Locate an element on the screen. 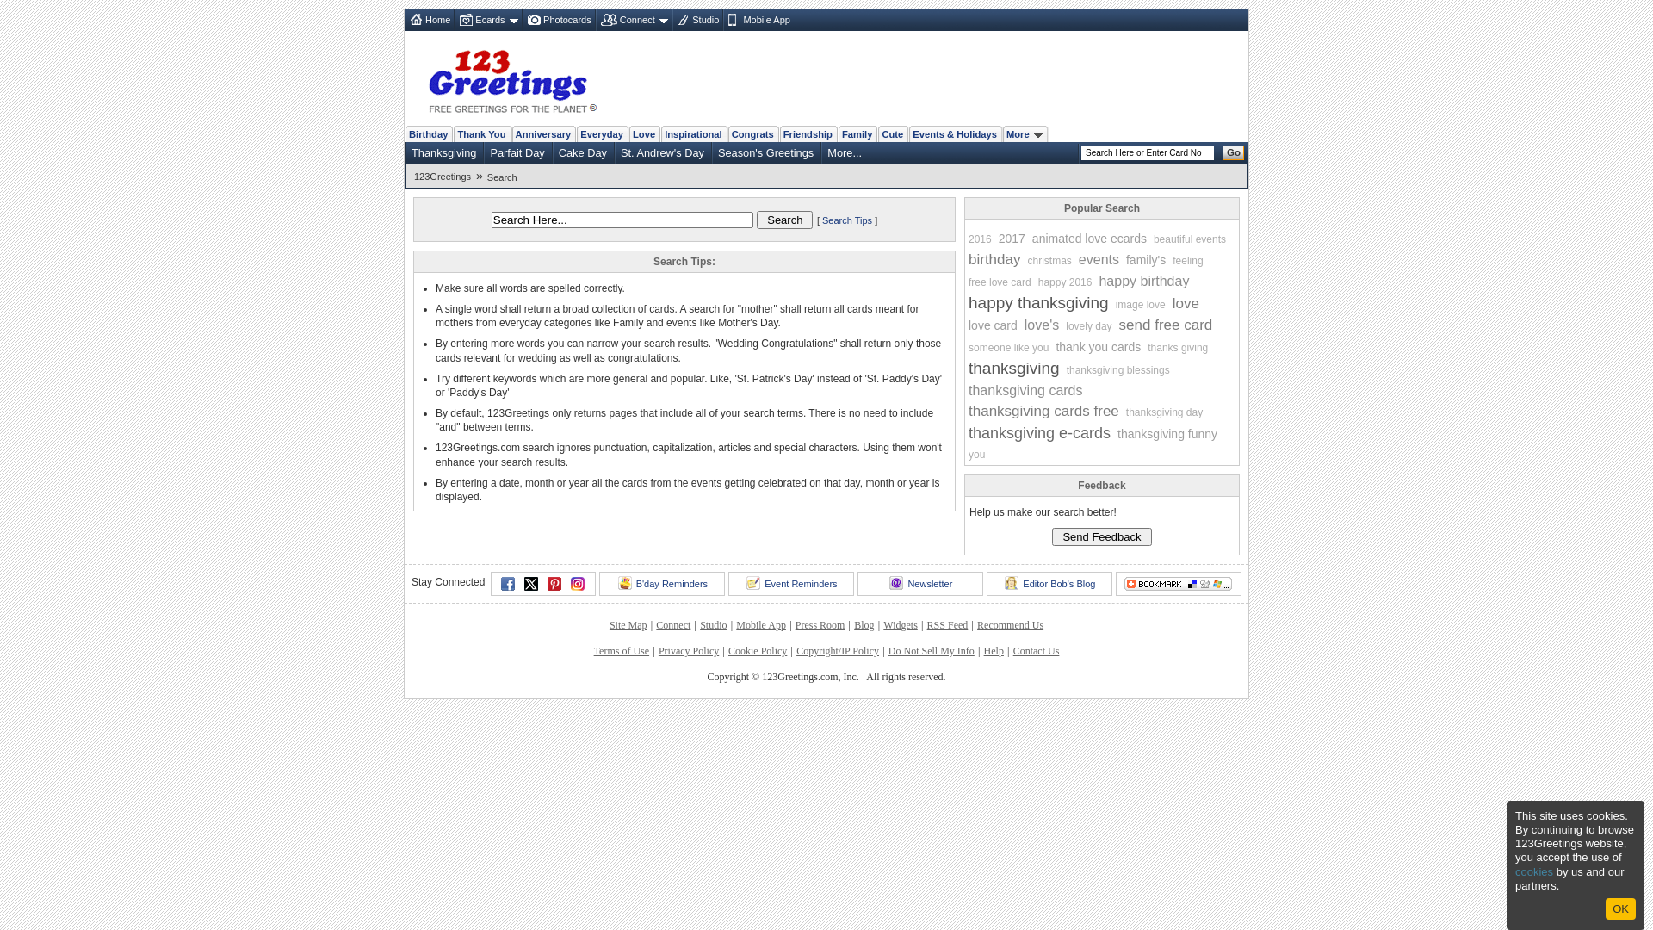  love is located at coordinates (1186, 304).